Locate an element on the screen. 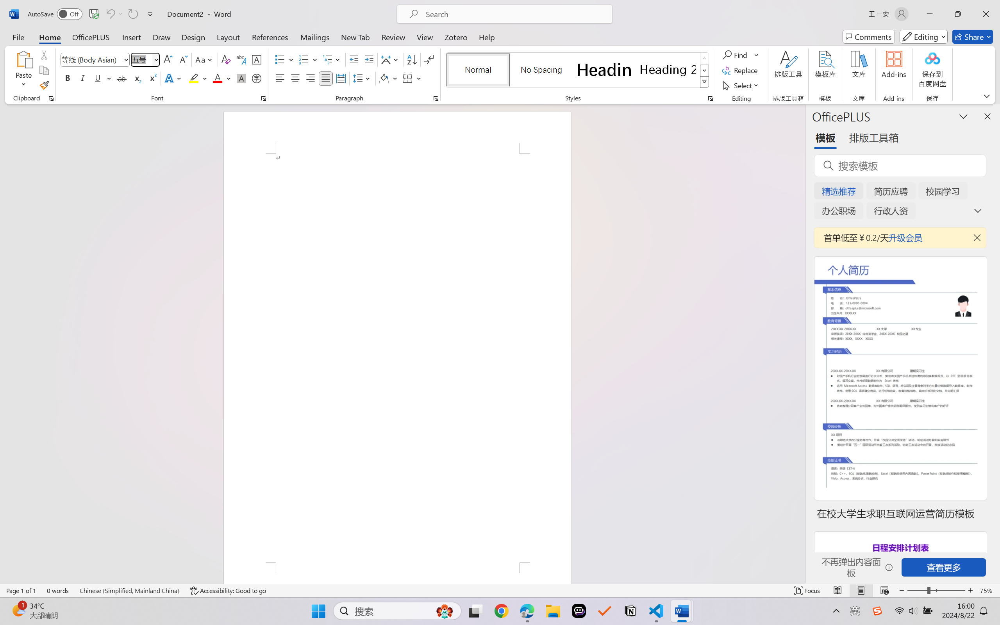 This screenshot has width=1000, height=625. References is located at coordinates (270, 37).